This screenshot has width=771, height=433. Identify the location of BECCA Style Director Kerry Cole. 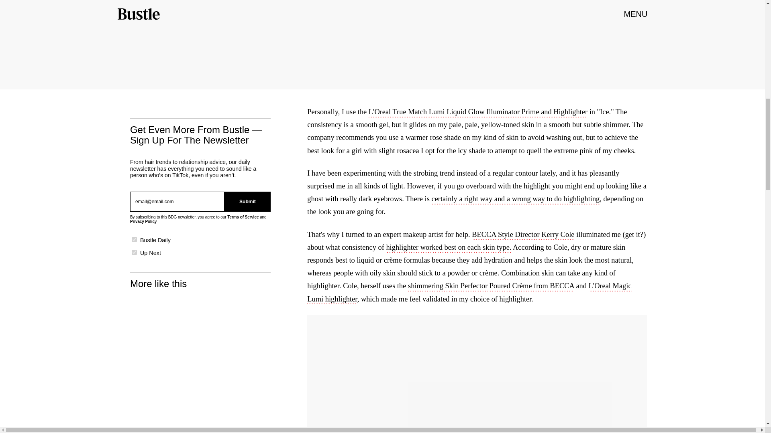
(523, 235).